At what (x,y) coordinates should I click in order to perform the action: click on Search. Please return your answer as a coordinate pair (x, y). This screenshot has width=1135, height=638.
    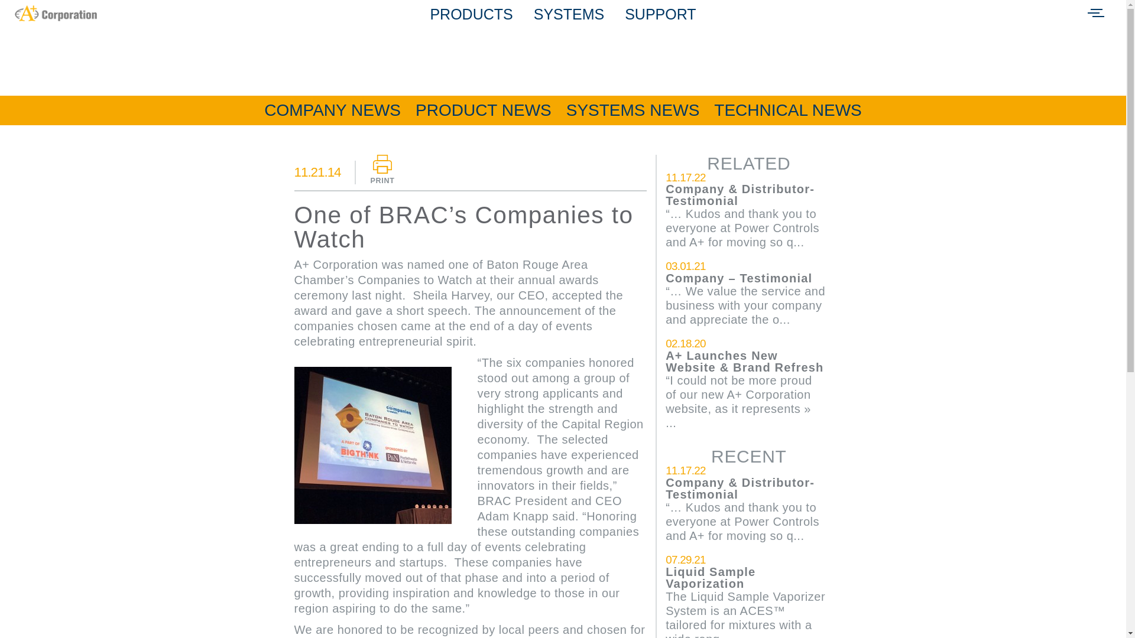
    Looking at the image, I should click on (32, 17).